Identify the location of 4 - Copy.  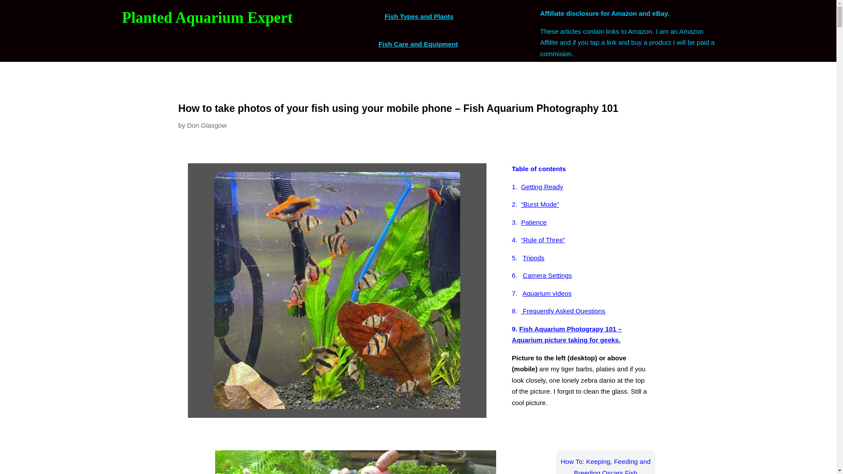
(356, 462).